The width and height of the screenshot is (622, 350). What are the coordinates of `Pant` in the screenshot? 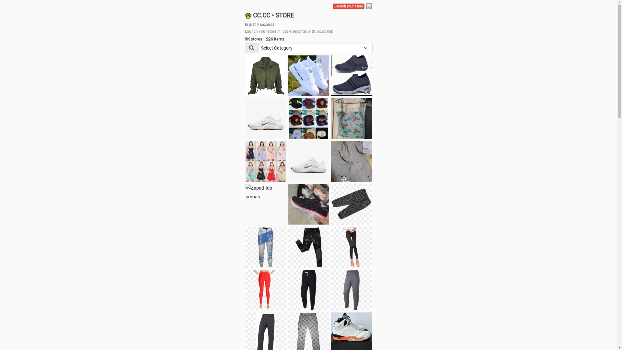 It's located at (266, 247).